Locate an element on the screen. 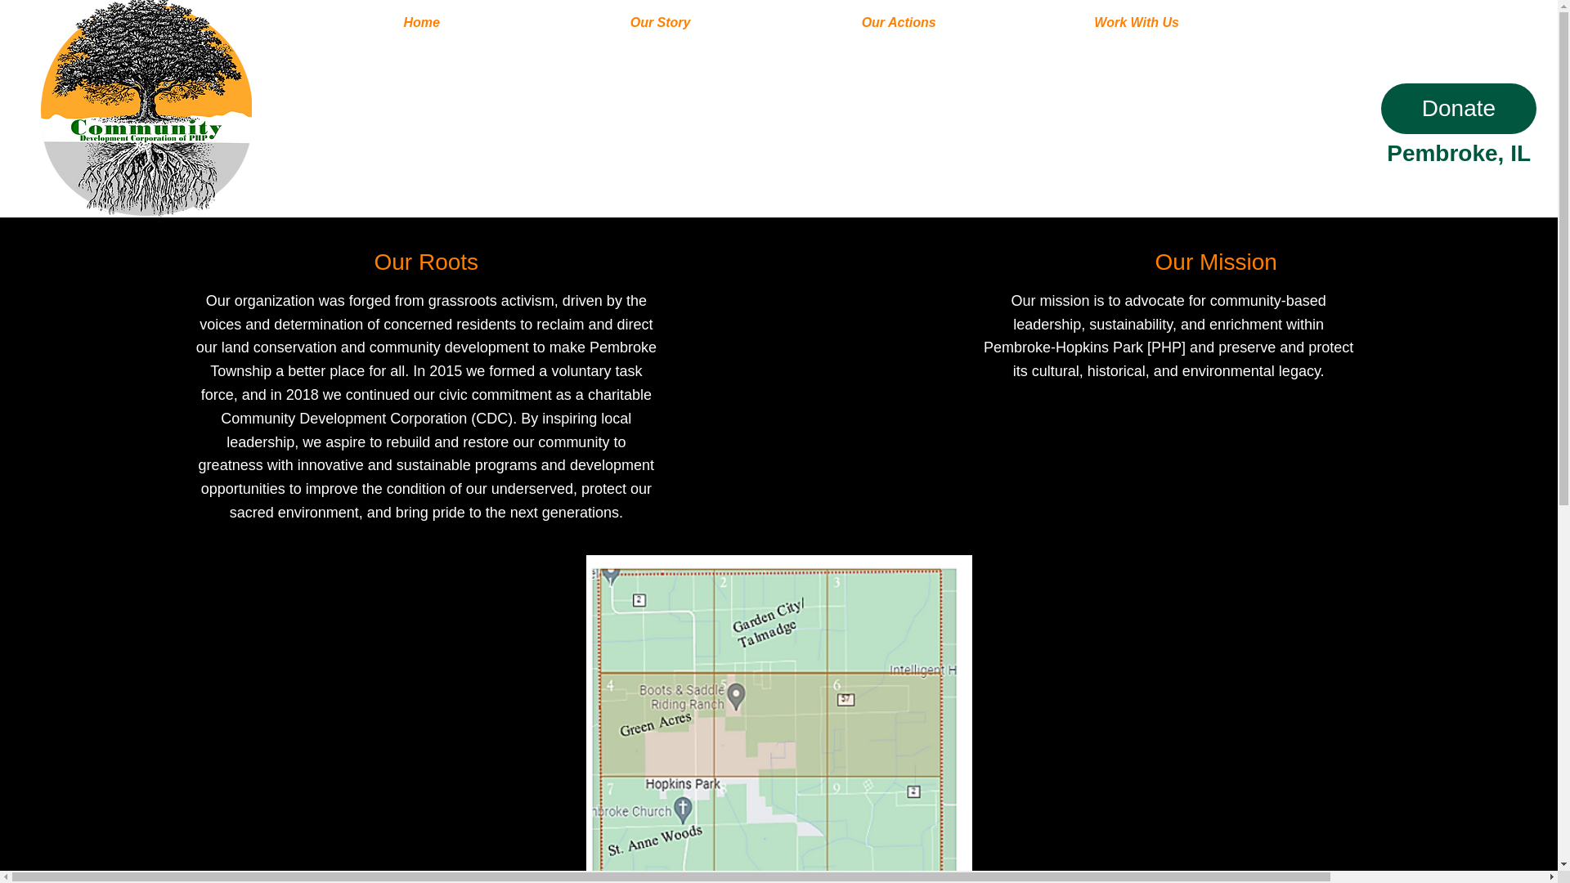 This screenshot has width=1570, height=883. Our Story is located at coordinates (661, 27).